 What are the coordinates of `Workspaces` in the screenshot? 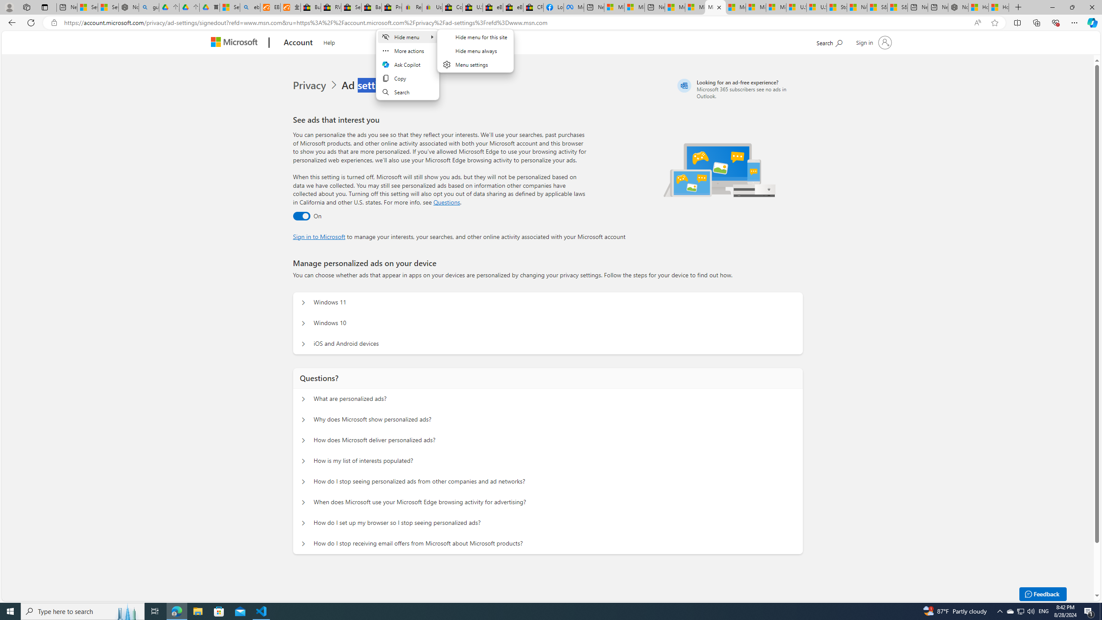 It's located at (26, 7).